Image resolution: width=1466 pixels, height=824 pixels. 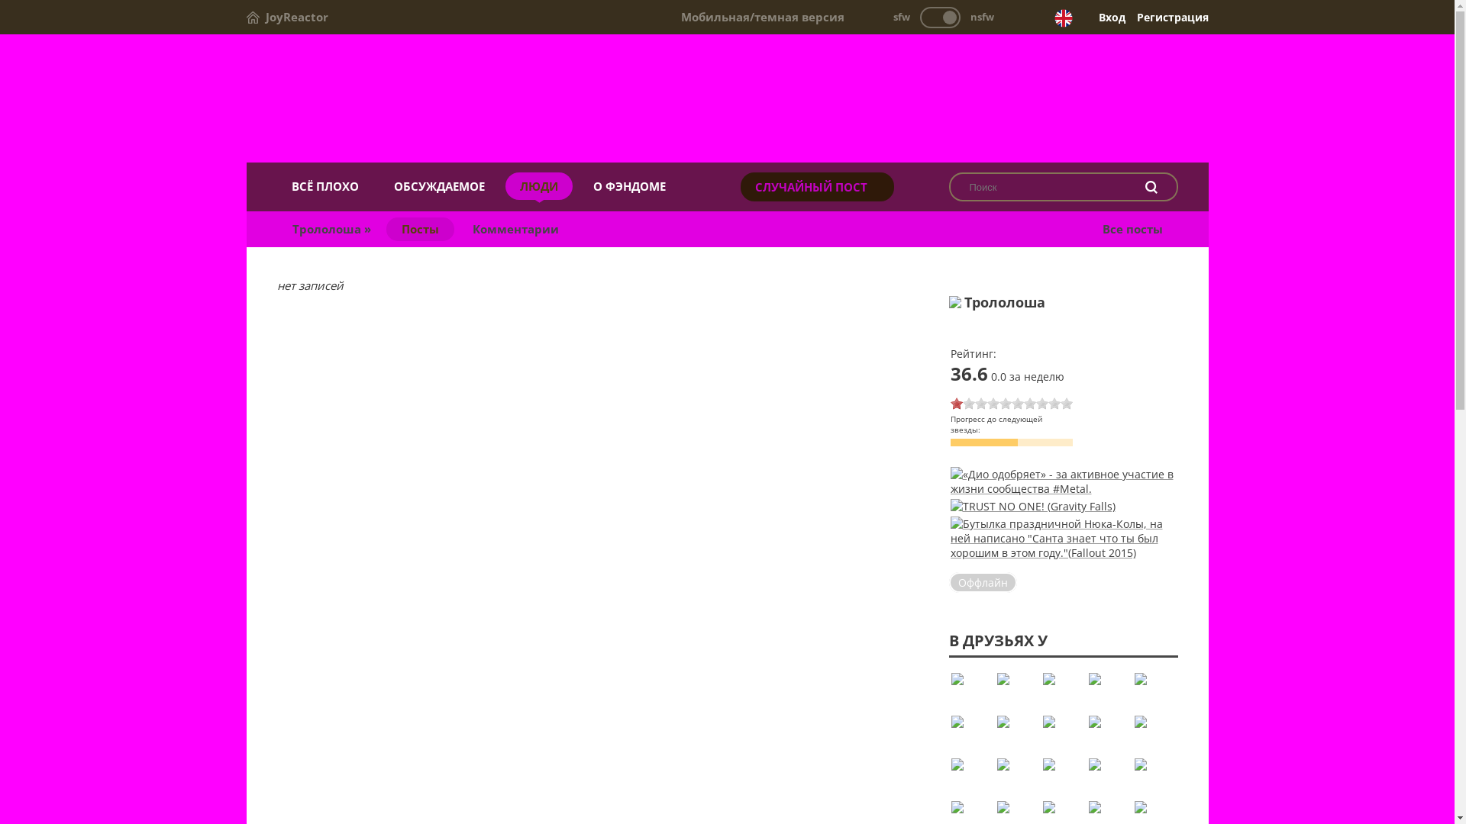 I want to click on SoBoJId, so click(x=1062, y=732).